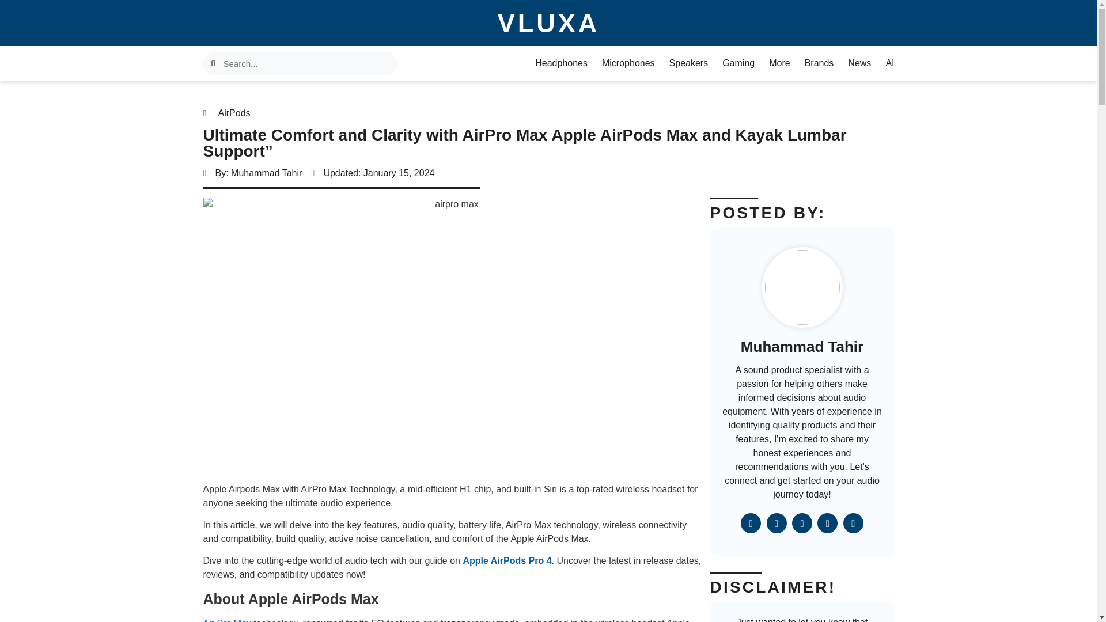  What do you see at coordinates (819, 63) in the screenshot?
I see `Brands` at bounding box center [819, 63].